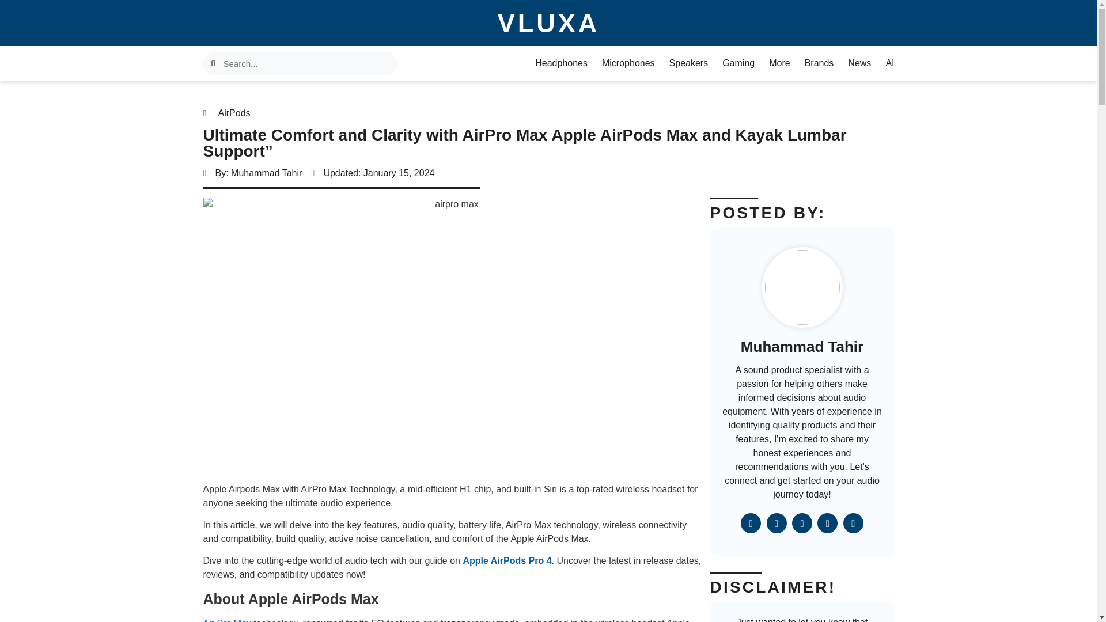  What do you see at coordinates (819, 63) in the screenshot?
I see `Brands` at bounding box center [819, 63].